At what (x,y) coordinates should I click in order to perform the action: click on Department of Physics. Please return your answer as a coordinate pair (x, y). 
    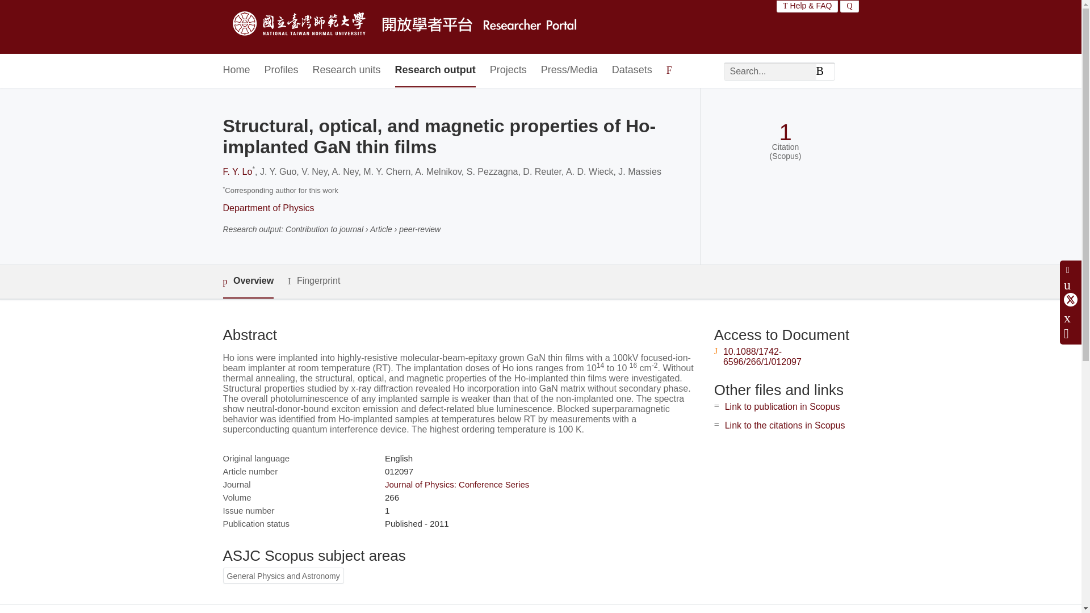
    Looking at the image, I should click on (268, 208).